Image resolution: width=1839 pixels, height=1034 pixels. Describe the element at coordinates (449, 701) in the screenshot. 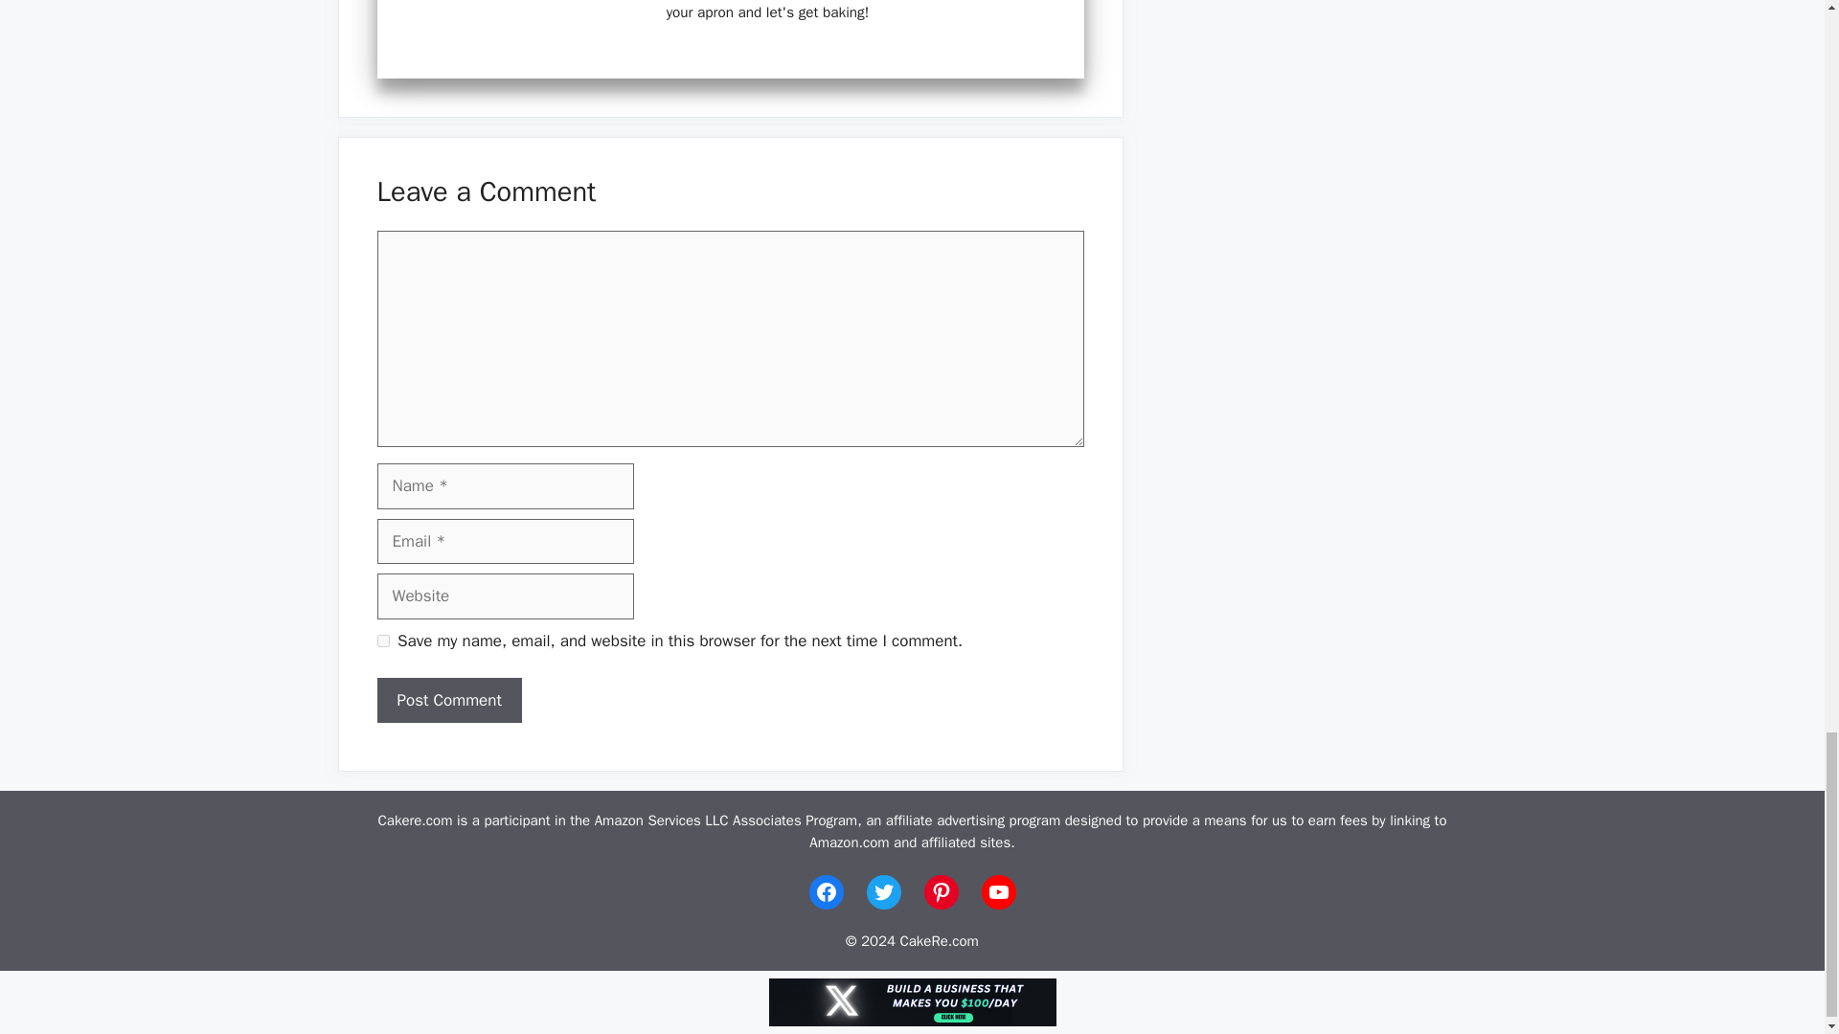

I see `Post Comment` at that location.